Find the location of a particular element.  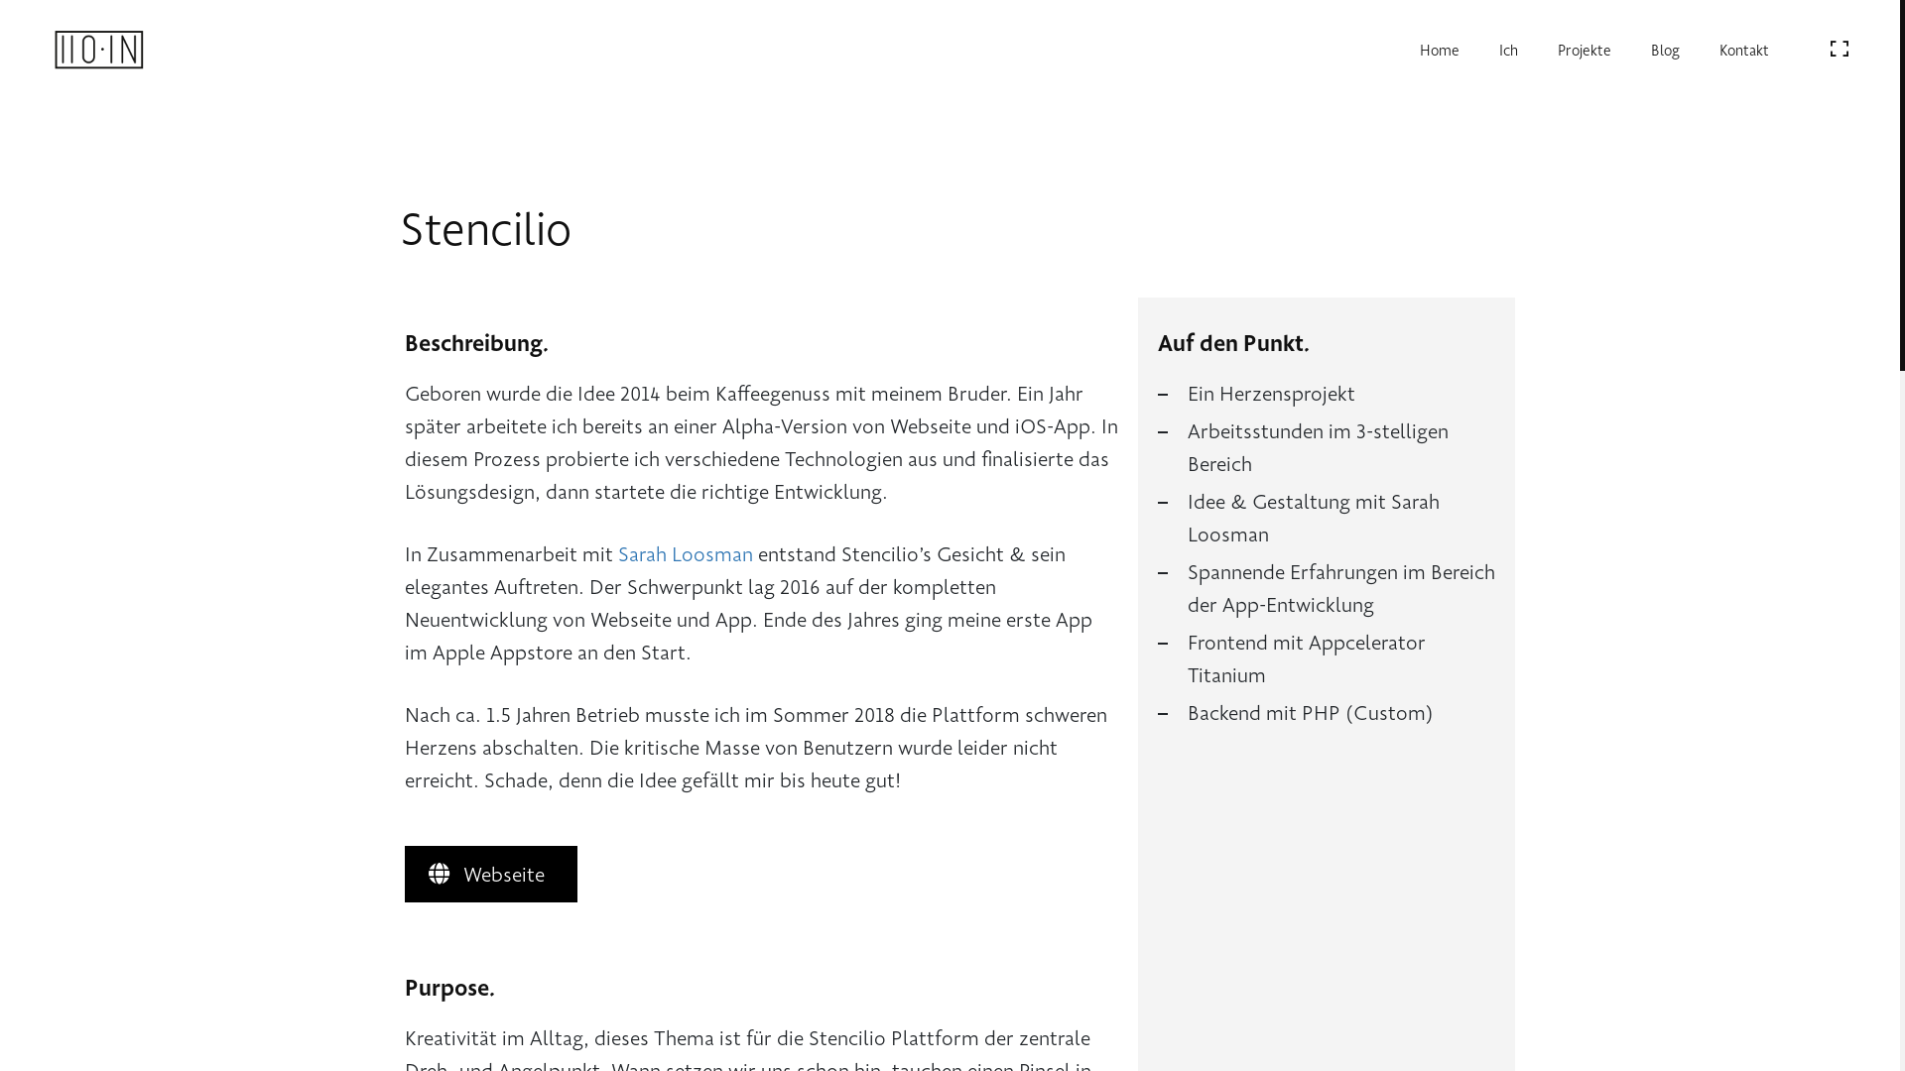

Ich is located at coordinates (1508, 50).